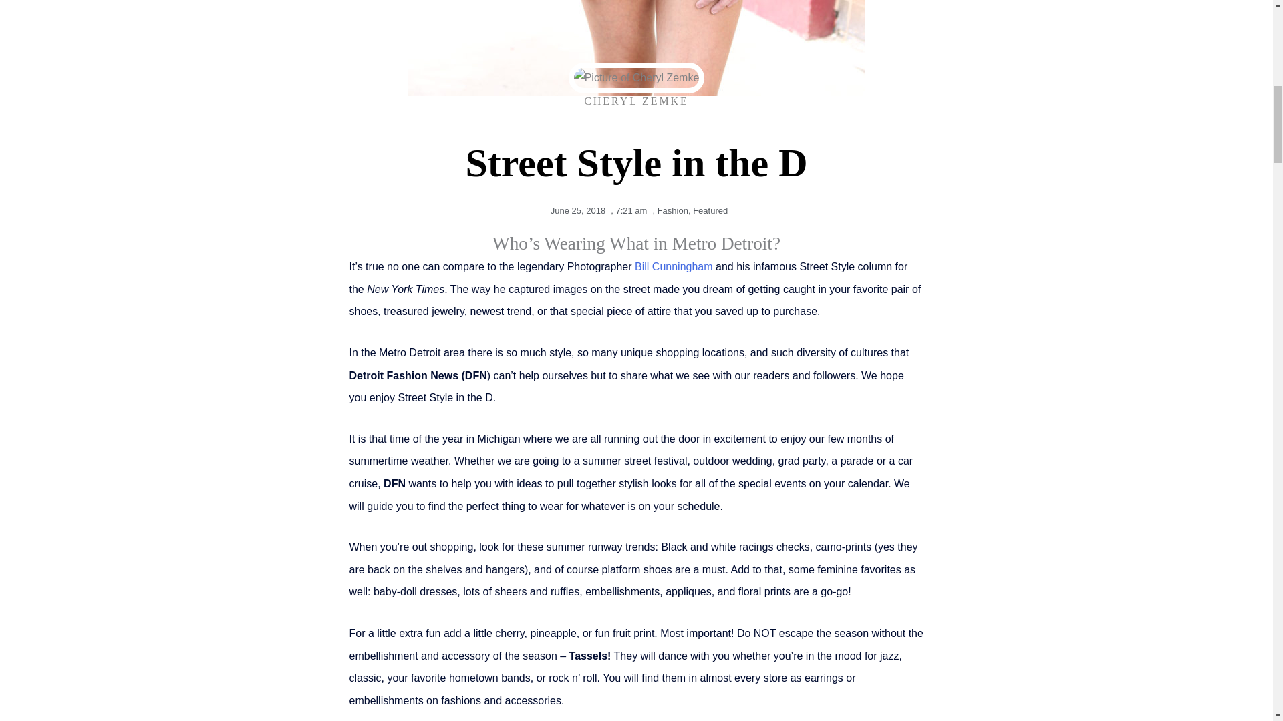 The width and height of the screenshot is (1283, 721). What do you see at coordinates (672, 210) in the screenshot?
I see `Fashion` at bounding box center [672, 210].